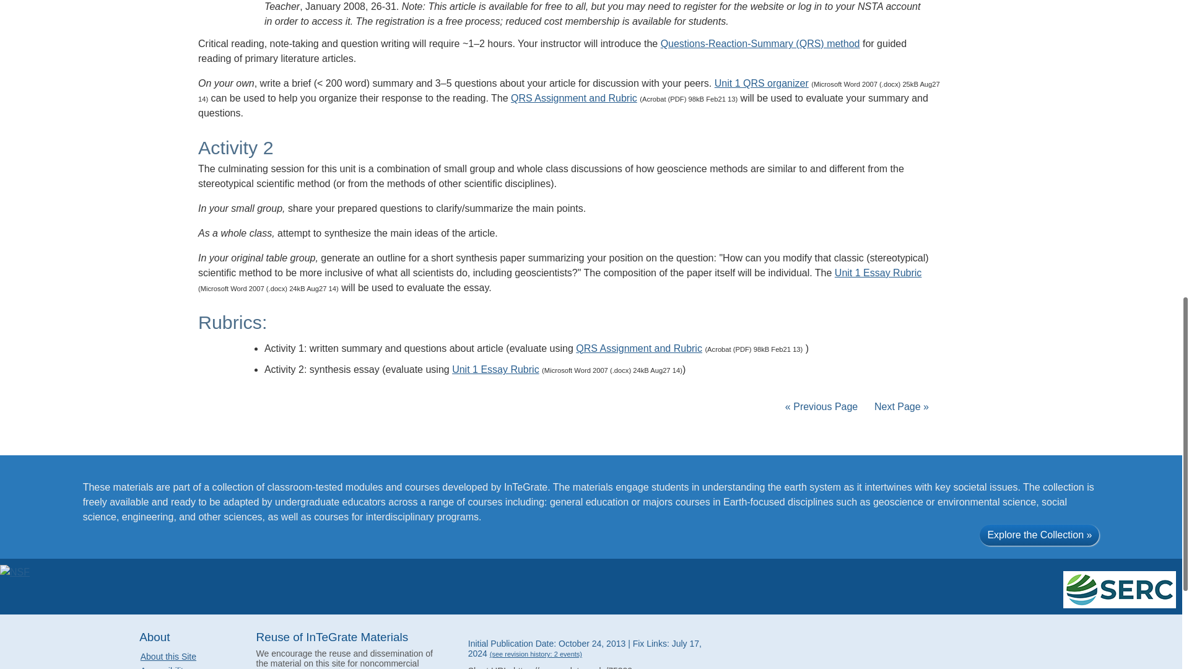  What do you see at coordinates (878, 273) in the screenshot?
I see `Unit 1 Essay Rubric` at bounding box center [878, 273].